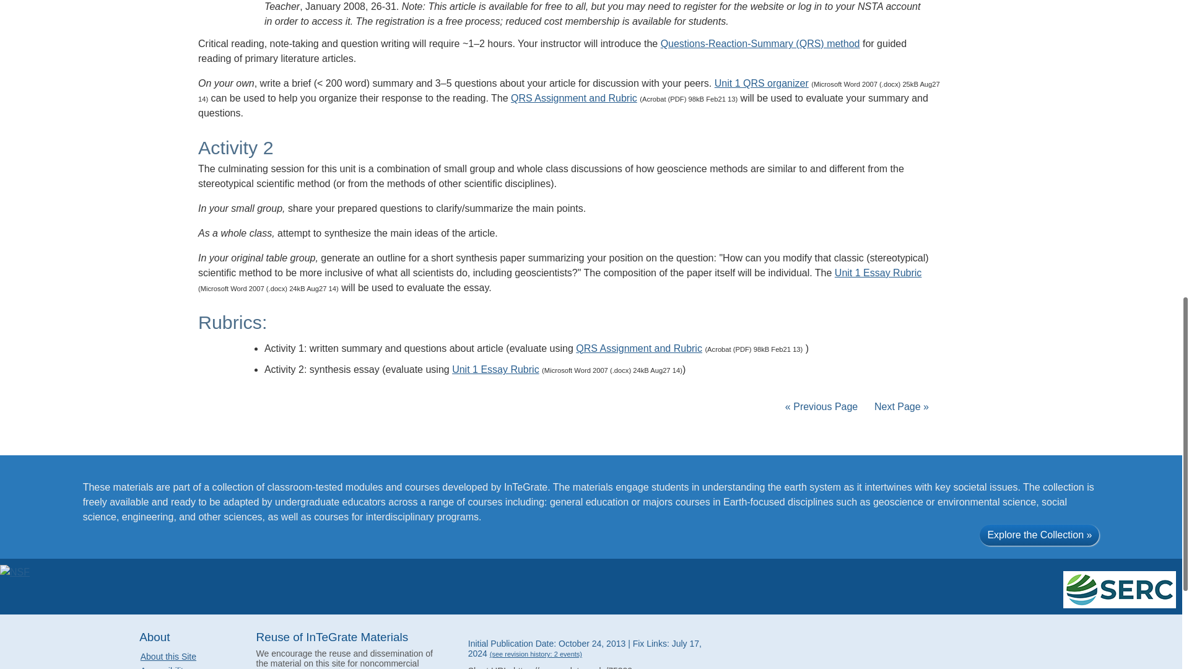  What do you see at coordinates (878, 273) in the screenshot?
I see `Unit 1 Essay Rubric` at bounding box center [878, 273].